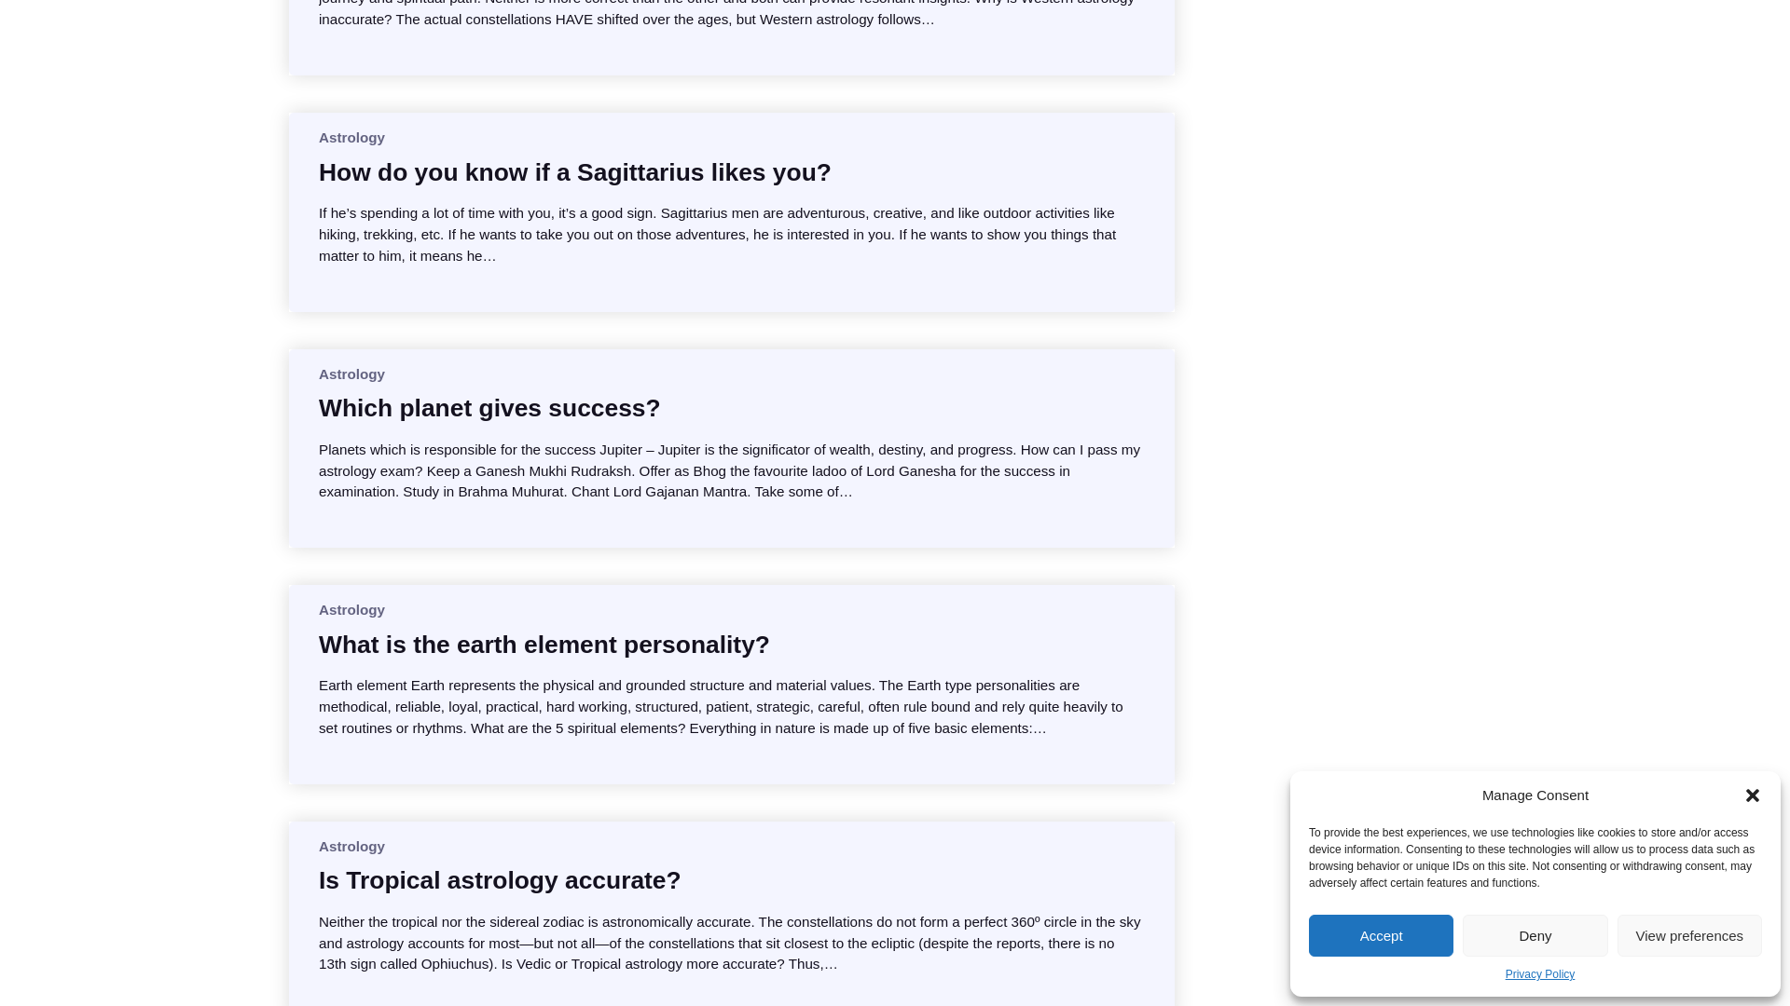 The width and height of the screenshot is (1790, 1006). Describe the element at coordinates (500, 879) in the screenshot. I see `Is Tropical astrology accurate?` at that location.